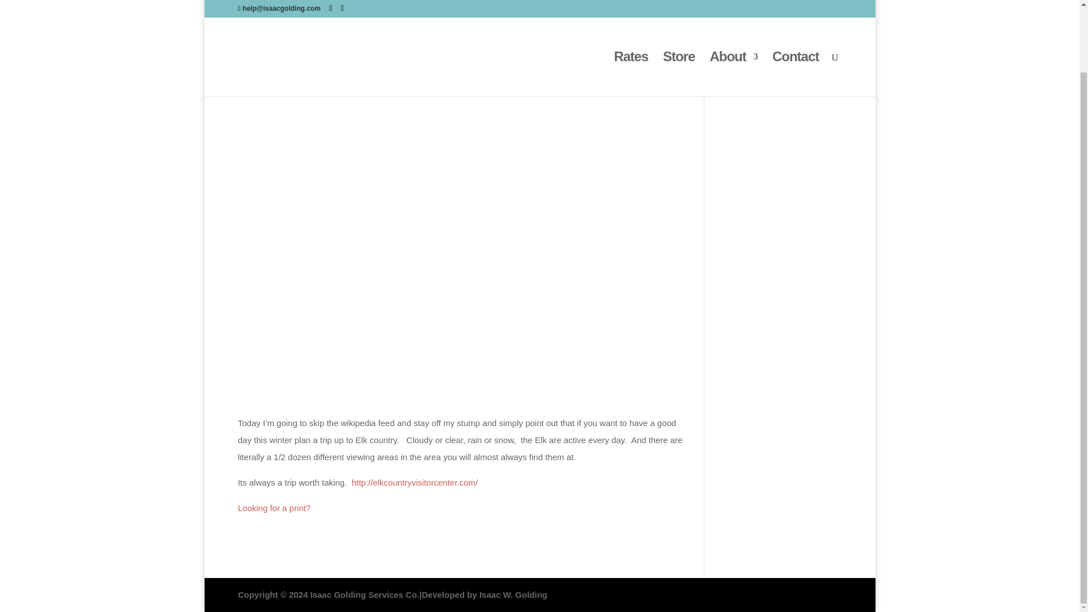 Image resolution: width=1088 pixels, height=612 pixels. What do you see at coordinates (281, 59) in the screenshot?
I see `Isaac W. Golding` at bounding box center [281, 59].